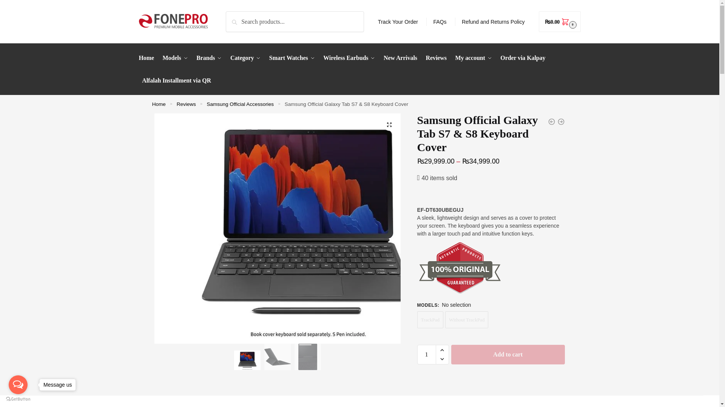 Image resolution: width=725 pixels, height=407 pixels. What do you see at coordinates (175, 58) in the screenshot?
I see `Models` at bounding box center [175, 58].